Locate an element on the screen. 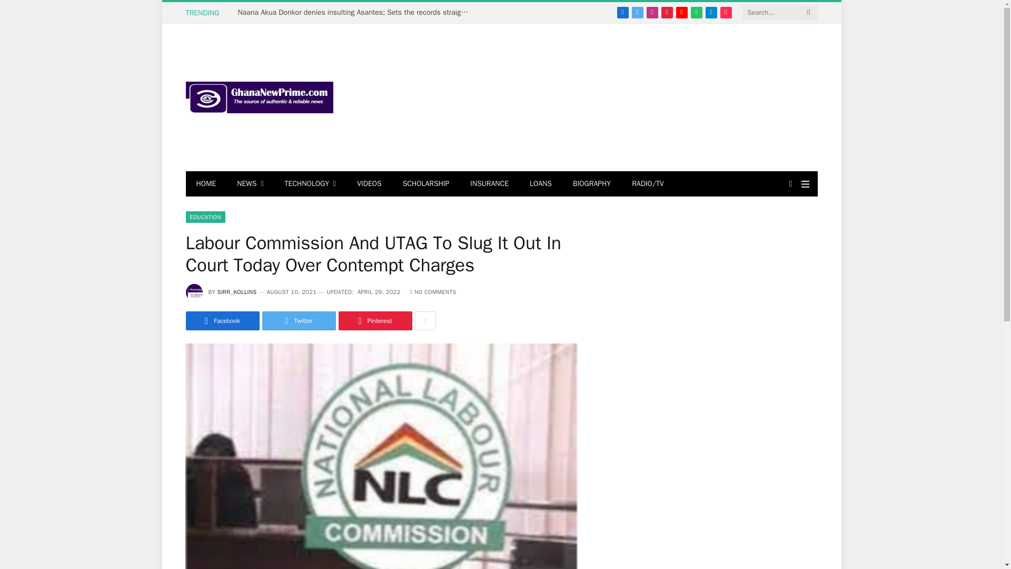  Share on Facebook is located at coordinates (222, 320).